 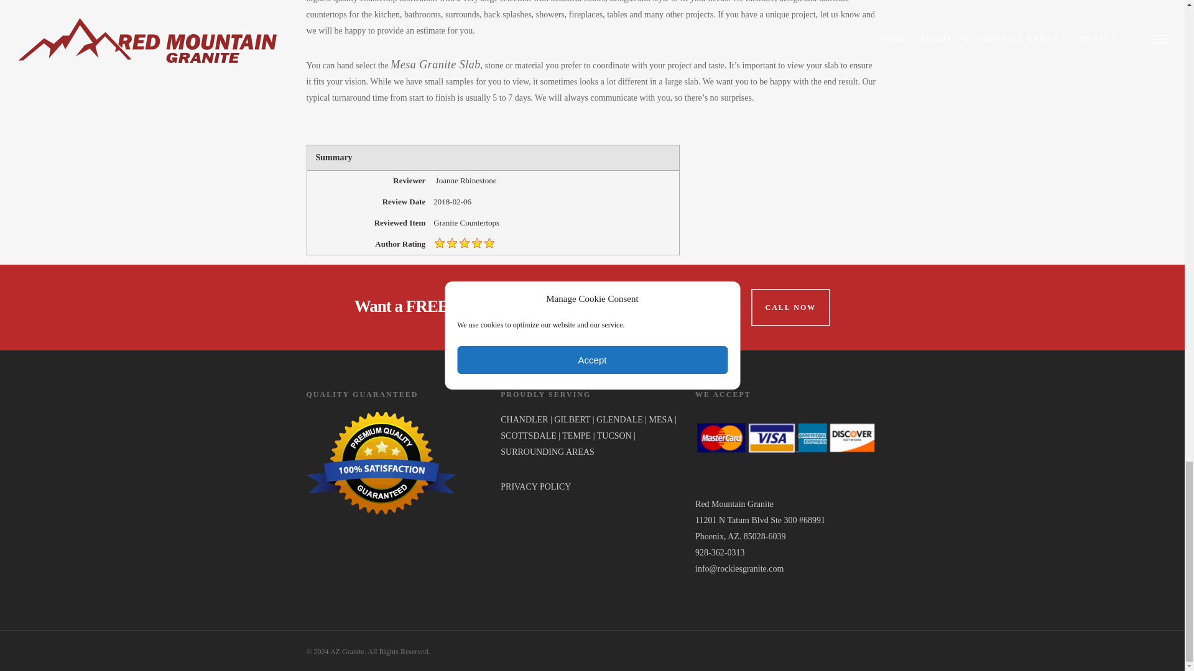 I want to click on CALL NOW, so click(x=791, y=307).